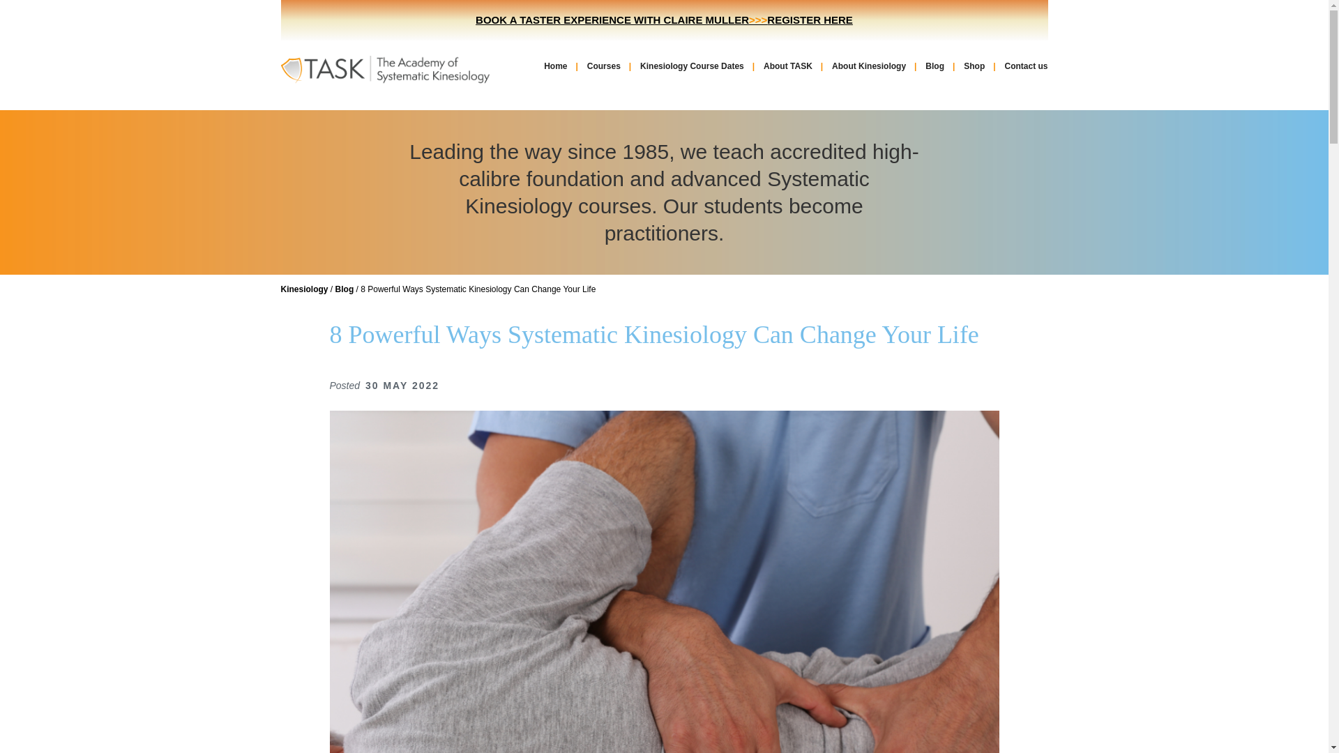 This screenshot has width=1339, height=753. What do you see at coordinates (304, 289) in the screenshot?
I see `Kinesiology` at bounding box center [304, 289].